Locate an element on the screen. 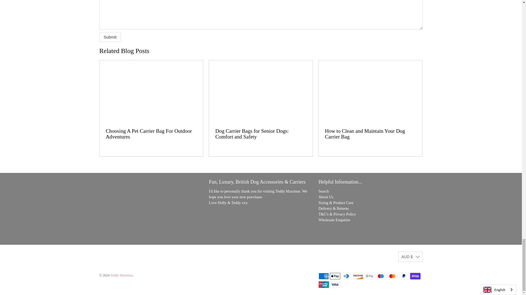 This screenshot has width=526, height=295. Mastercard is located at coordinates (392, 276).